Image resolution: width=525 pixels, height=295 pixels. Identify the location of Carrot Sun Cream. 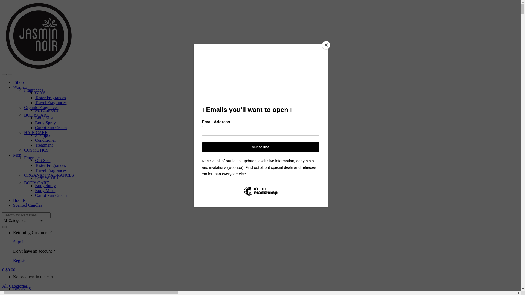
(51, 128).